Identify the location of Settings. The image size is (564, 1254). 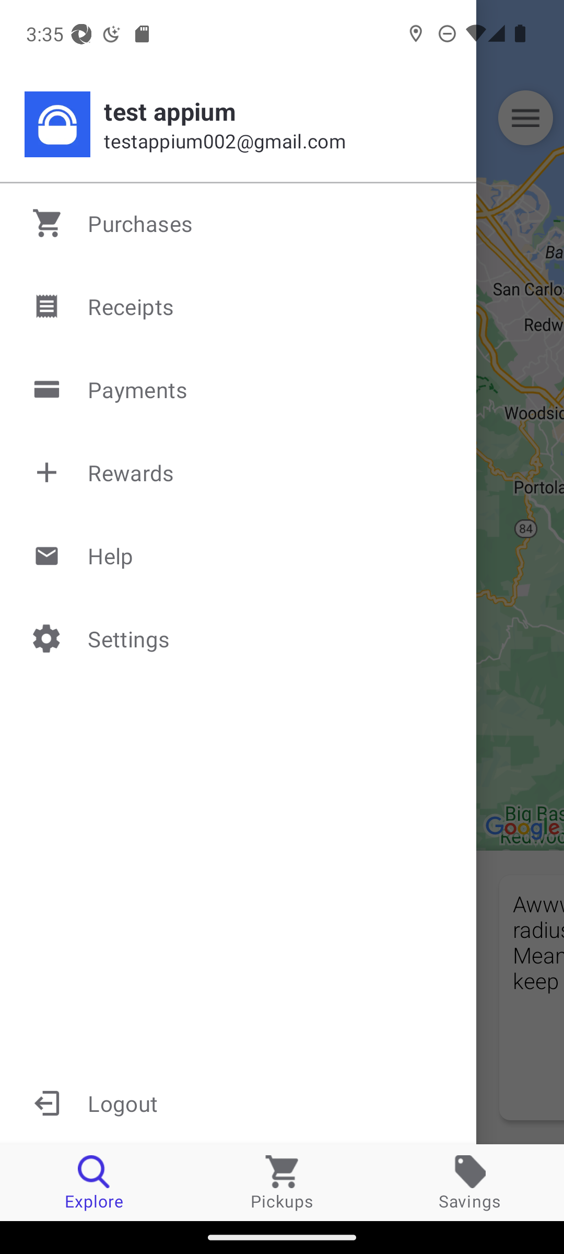
(239, 638).